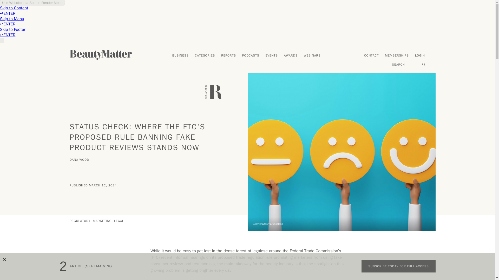 This screenshot has height=280, width=499. I want to click on MEMBERSHIPS, so click(397, 56).